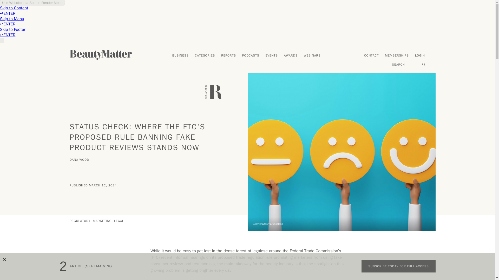 This screenshot has height=280, width=499. I want to click on MEMBERSHIPS, so click(397, 56).